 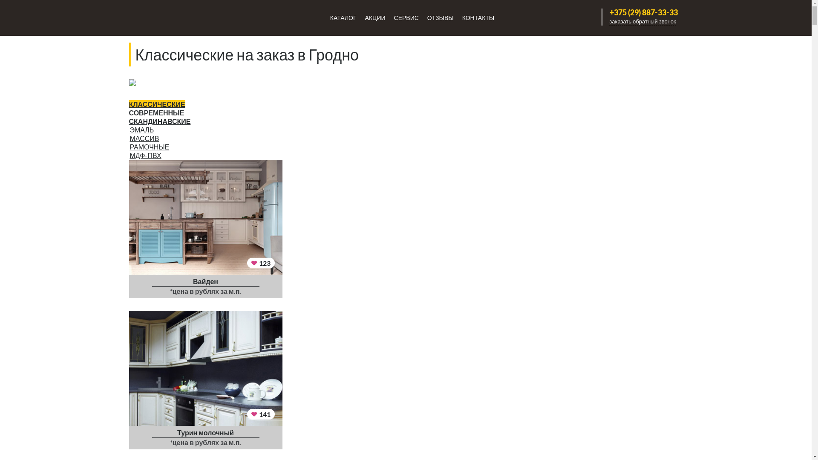 I want to click on 141, so click(x=261, y=414).